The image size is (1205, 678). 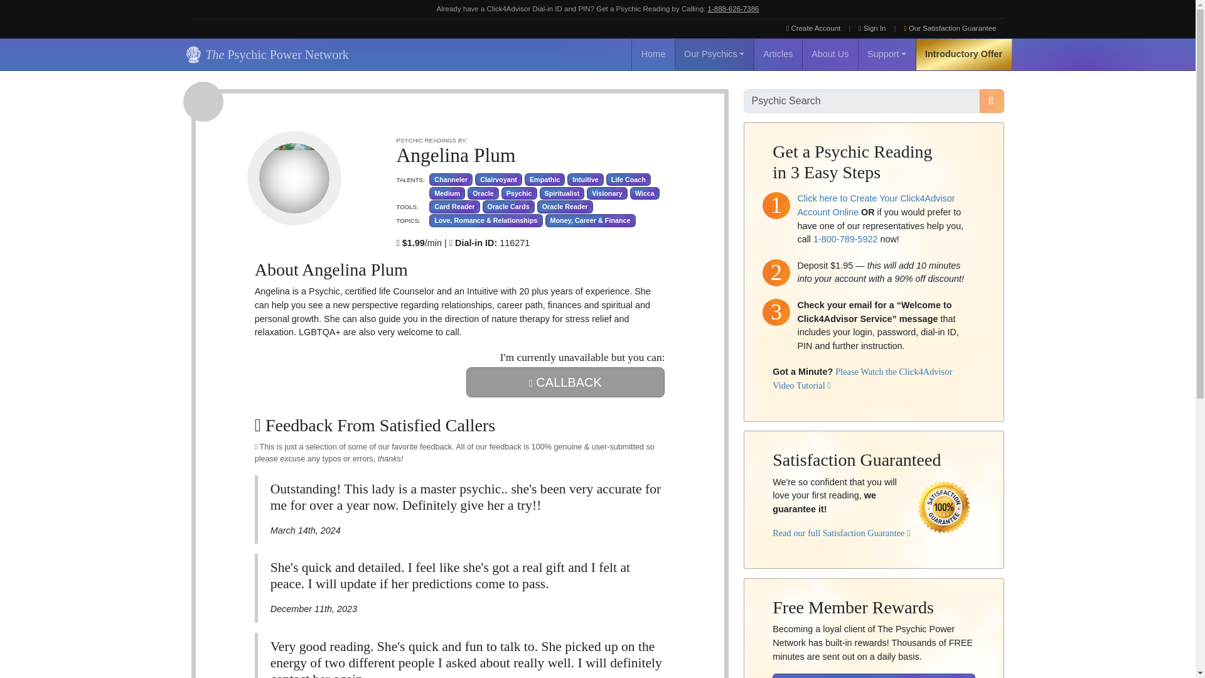 I want to click on Visionary, so click(x=606, y=193).